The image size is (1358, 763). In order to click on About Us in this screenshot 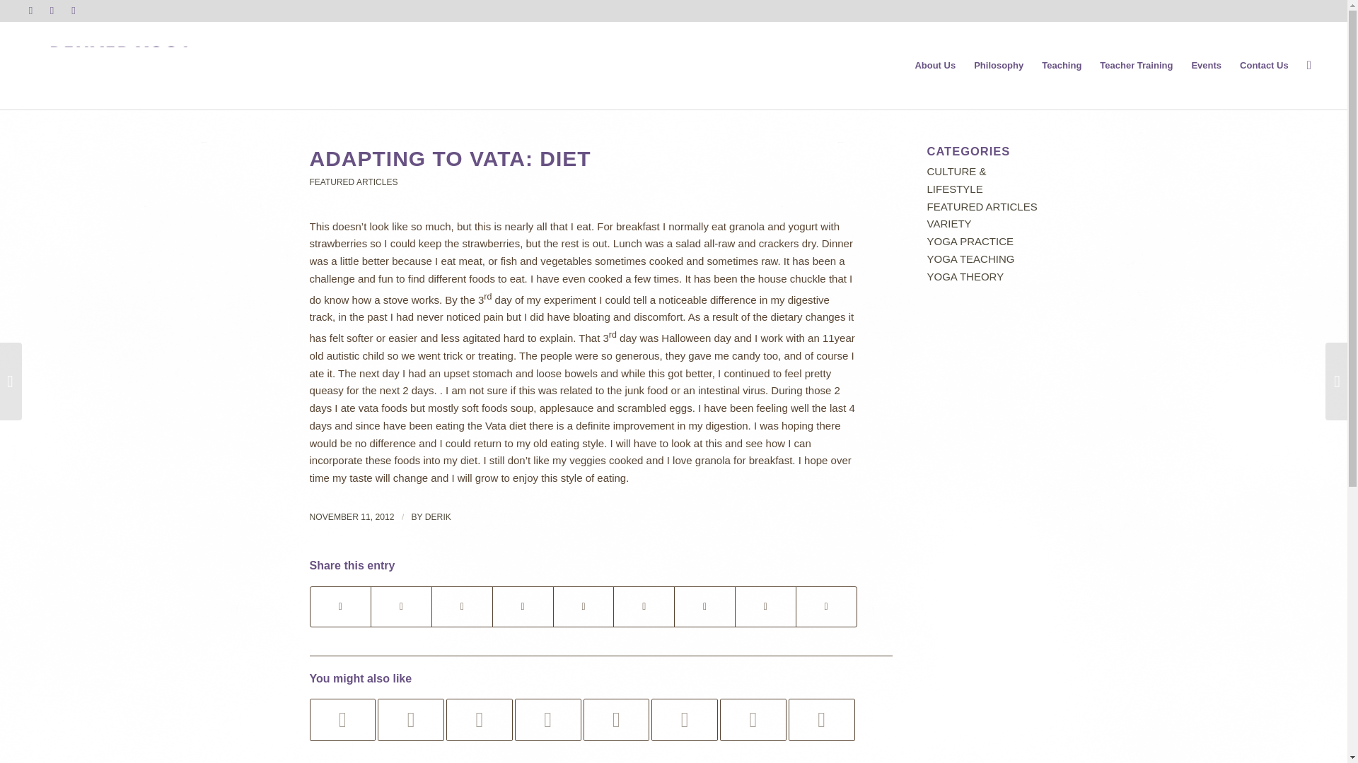, I will do `click(935, 65)`.